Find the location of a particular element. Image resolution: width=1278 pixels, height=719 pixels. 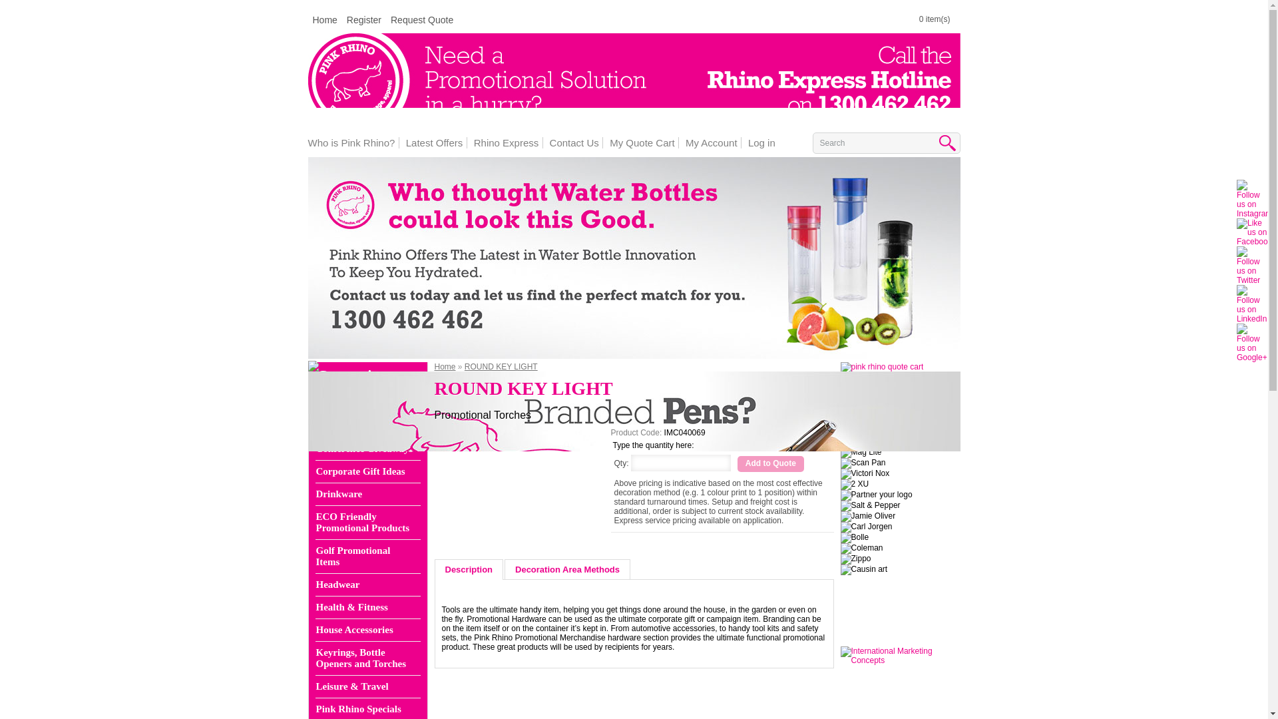

Latest Offers is located at coordinates (431, 142).